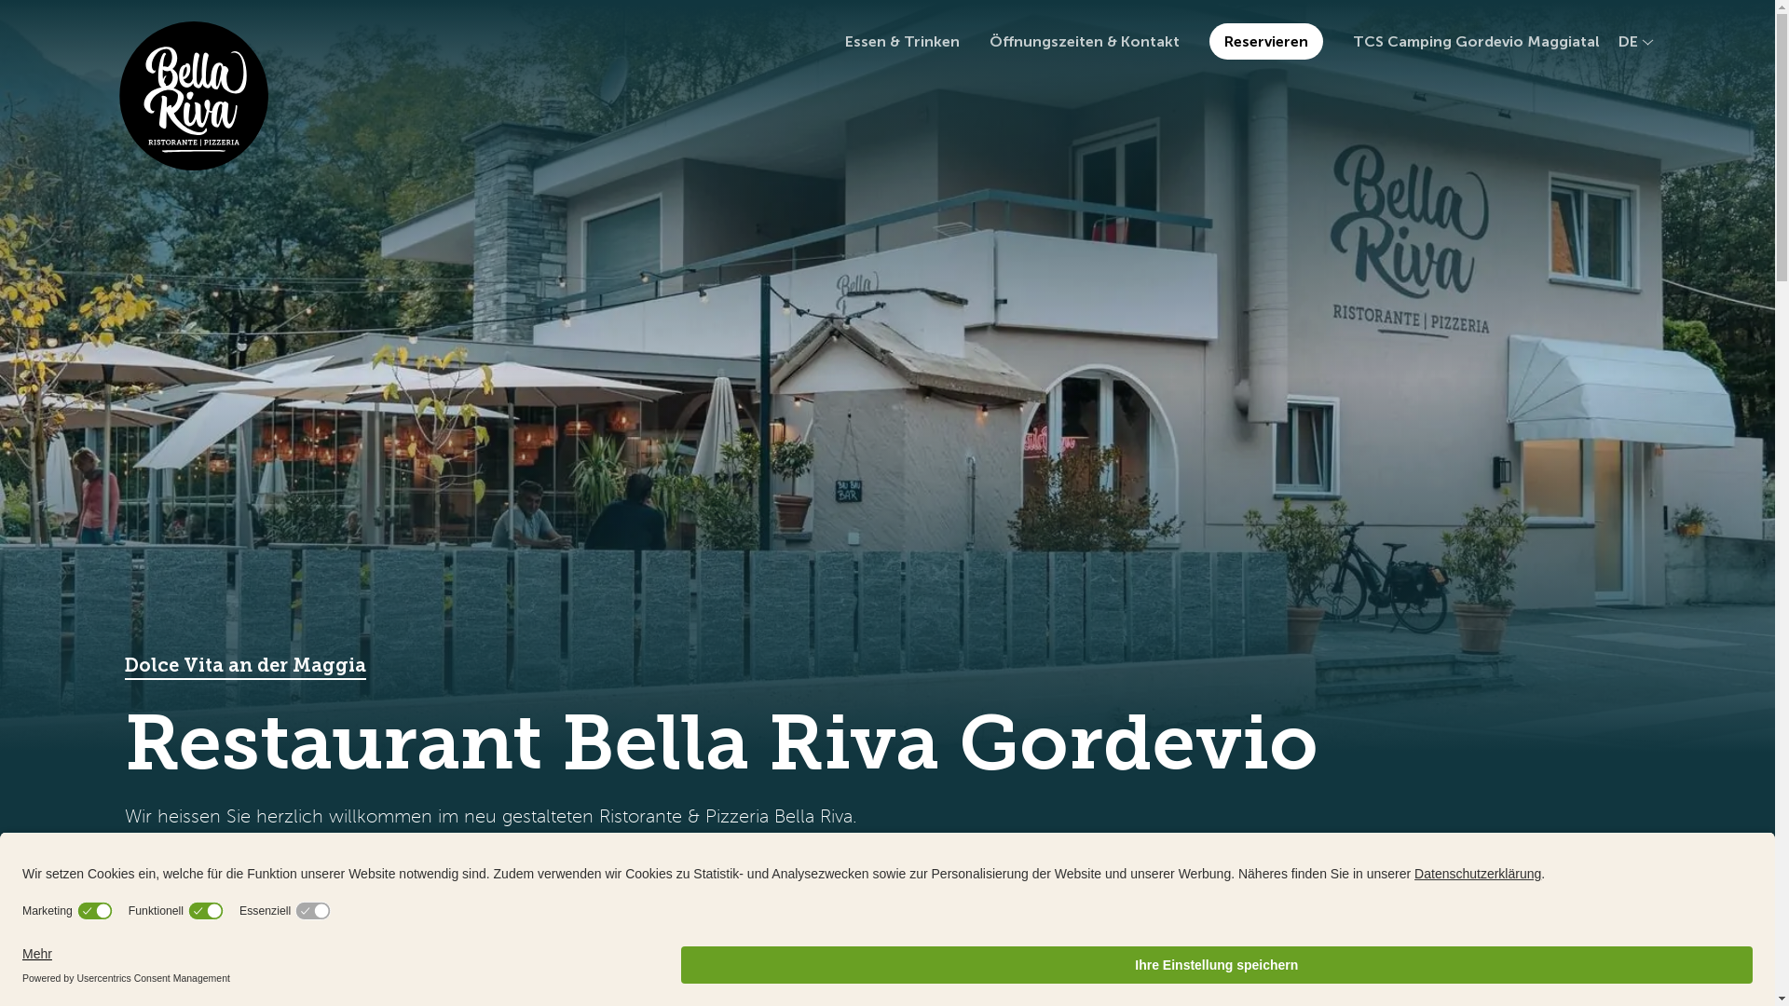 The image size is (1789, 1006). What do you see at coordinates (207, 874) in the screenshot?
I see `Reservieren` at bounding box center [207, 874].